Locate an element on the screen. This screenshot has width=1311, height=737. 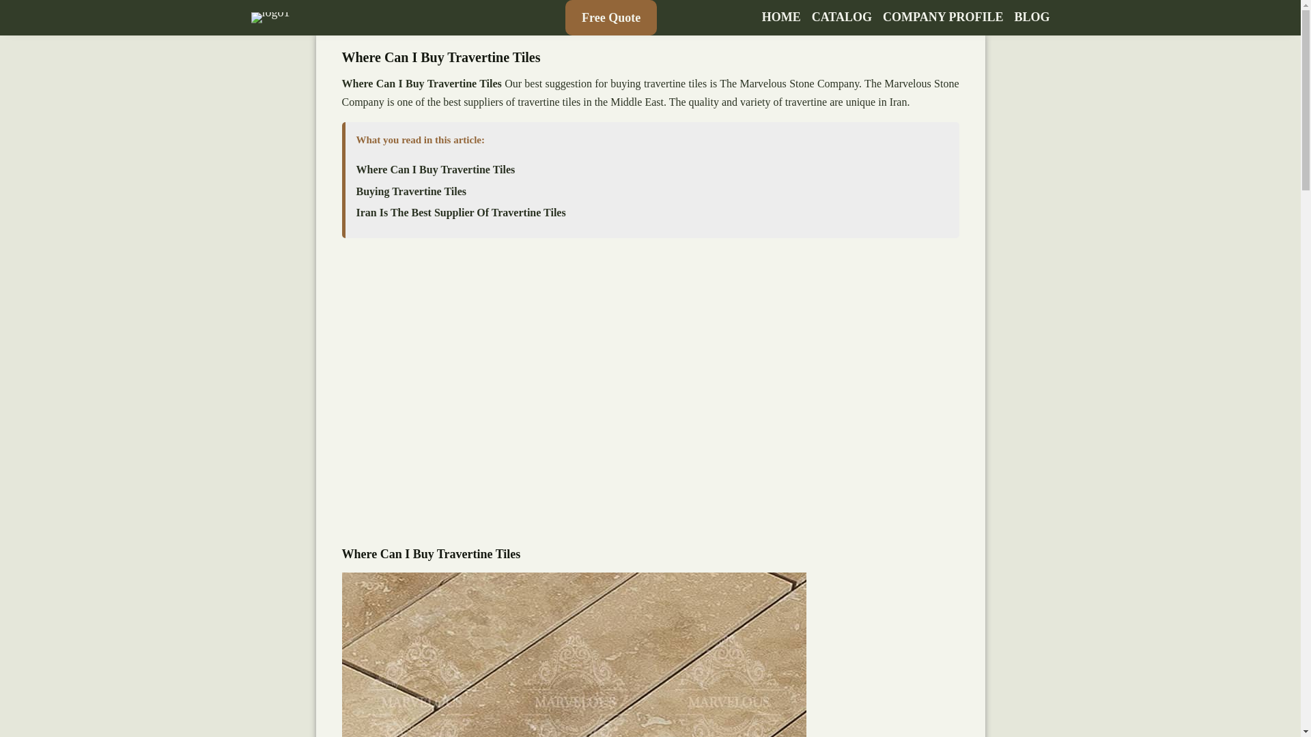
Where Can I Buy Travertine Tiles is located at coordinates (436, 169).